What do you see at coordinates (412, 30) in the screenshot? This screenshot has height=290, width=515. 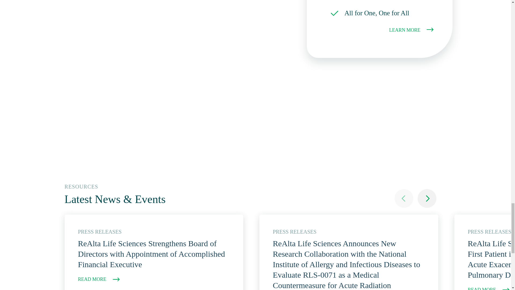 I see `LEARN MORE` at bounding box center [412, 30].